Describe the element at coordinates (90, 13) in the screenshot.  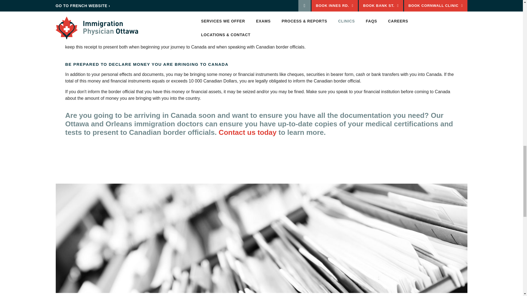
I see `ARRIVECAN` at that location.